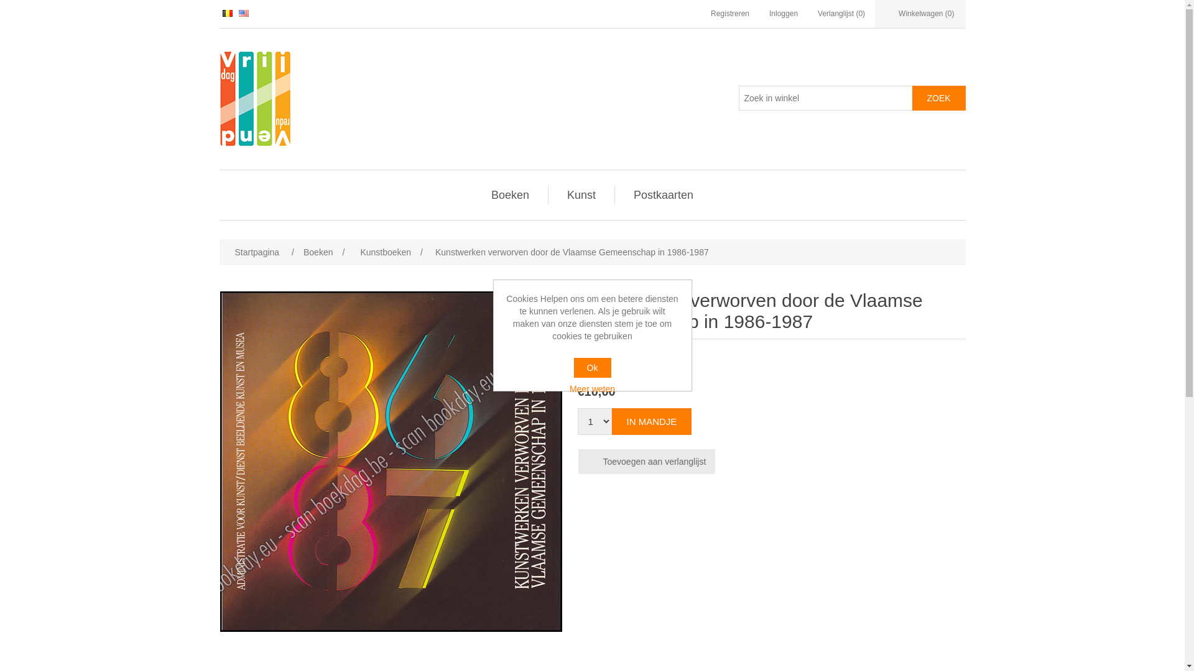 The height and width of the screenshot is (671, 1194). Describe the element at coordinates (938, 98) in the screenshot. I see `Zoek` at that location.